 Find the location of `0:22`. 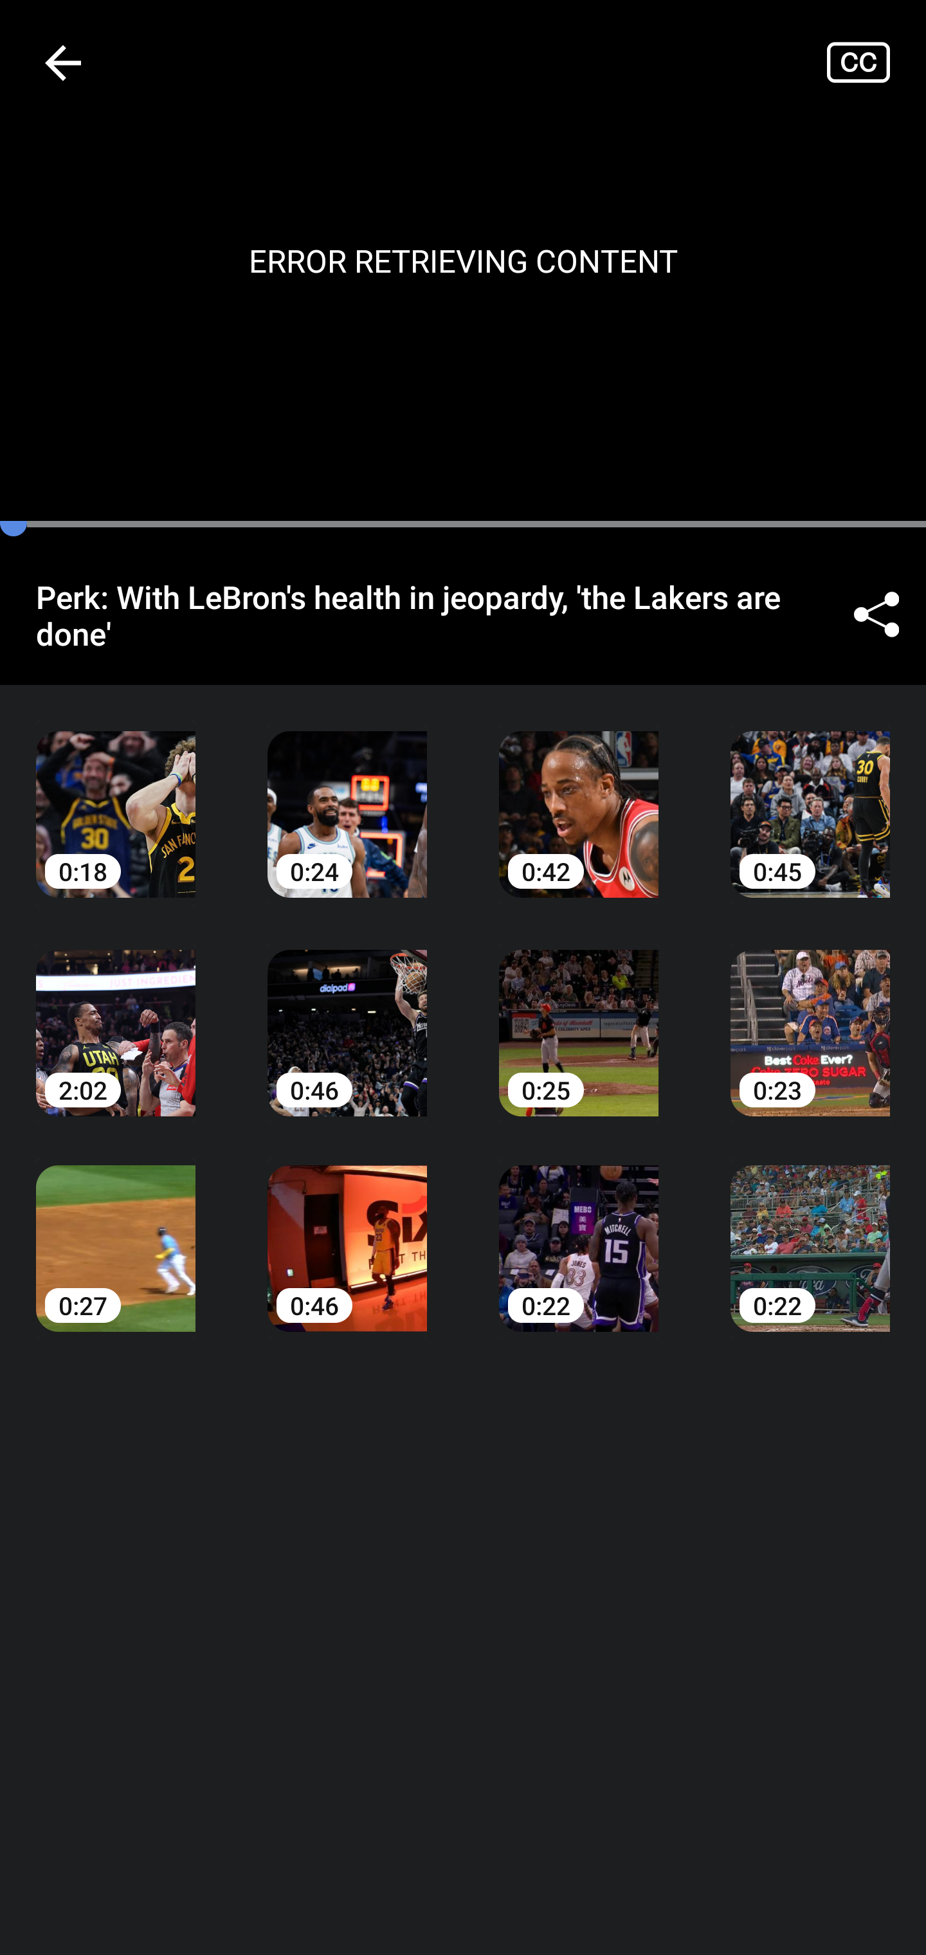

0:22 is located at coordinates (579, 1230).